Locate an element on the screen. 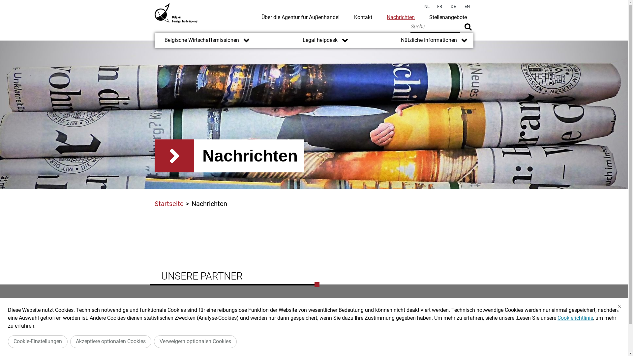 The image size is (633, 356). Open submenu is located at coordinates (464, 40).